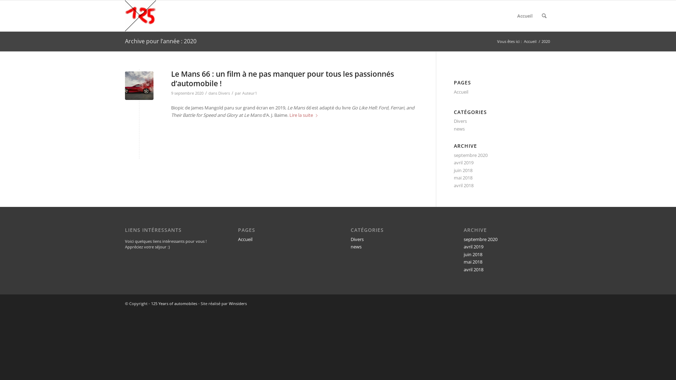 The width and height of the screenshot is (676, 380). I want to click on Winsiders, so click(238, 303).